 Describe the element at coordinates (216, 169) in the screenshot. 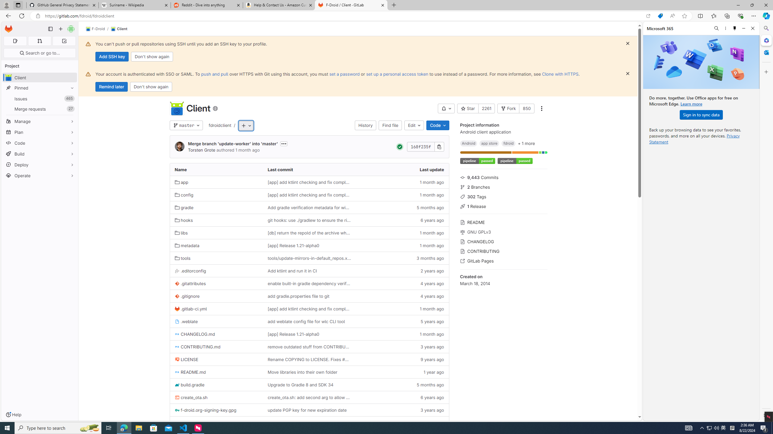

I see `Name` at that location.